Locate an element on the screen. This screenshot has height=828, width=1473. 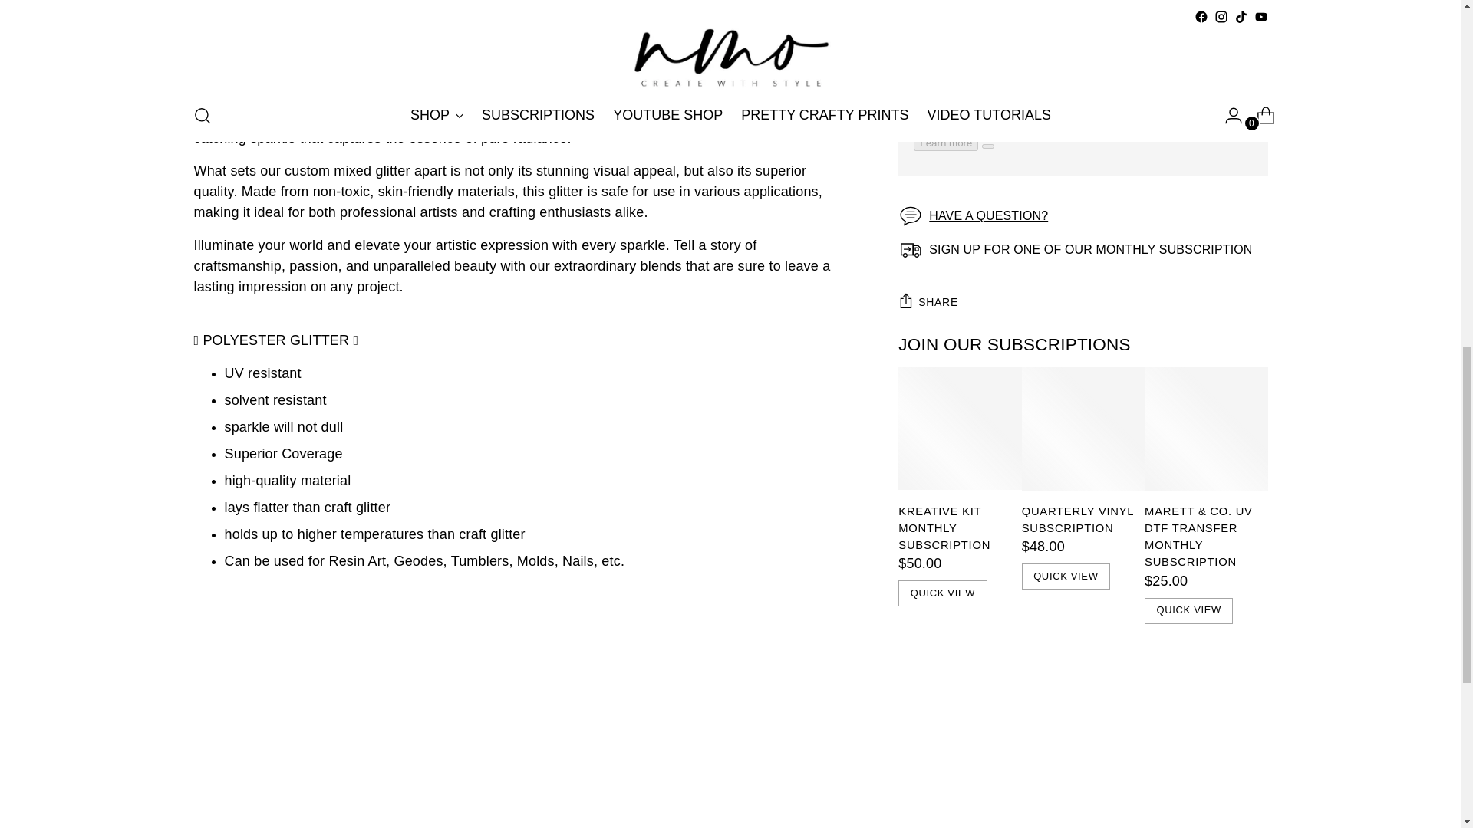
KREATIVE KIT SUBSCRIPTION is located at coordinates (1091, 42).